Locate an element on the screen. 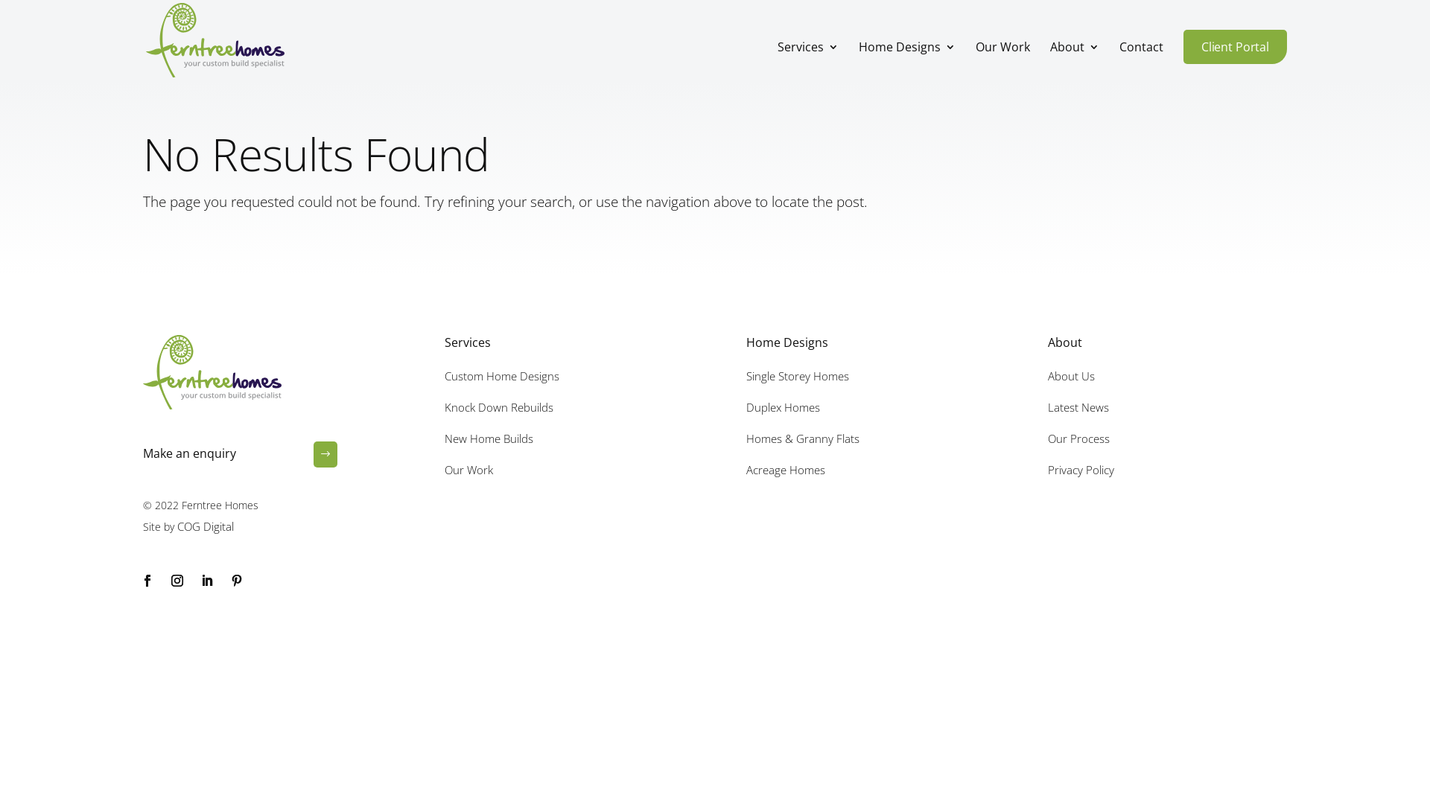 The height and width of the screenshot is (804, 1430). About Us is located at coordinates (1071, 376).